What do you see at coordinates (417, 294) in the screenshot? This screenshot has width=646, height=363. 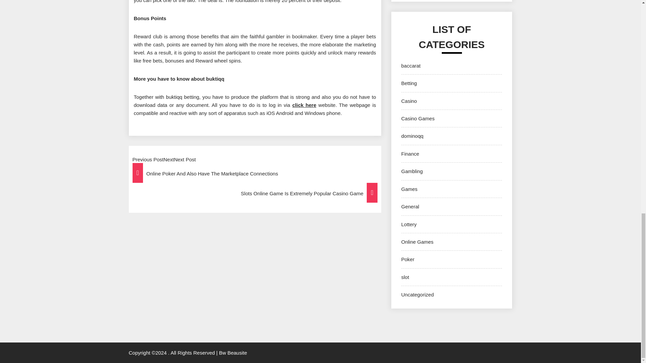 I see `Uncategorized` at bounding box center [417, 294].